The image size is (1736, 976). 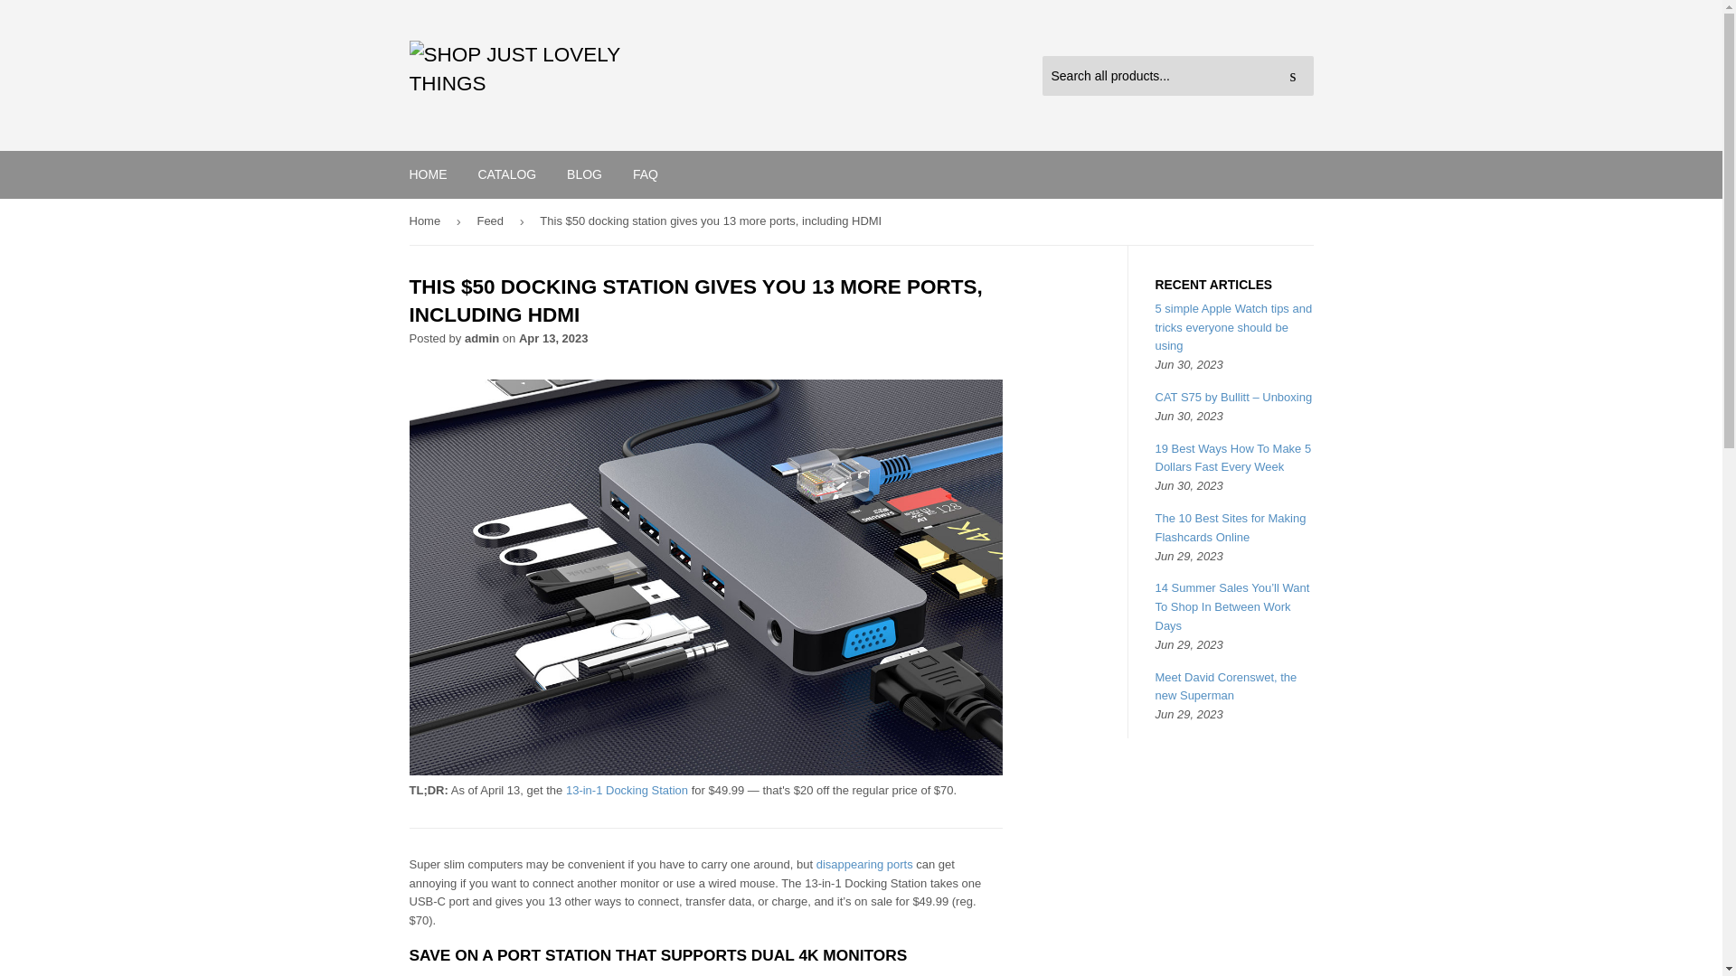 I want to click on HOME, so click(x=429, y=174).